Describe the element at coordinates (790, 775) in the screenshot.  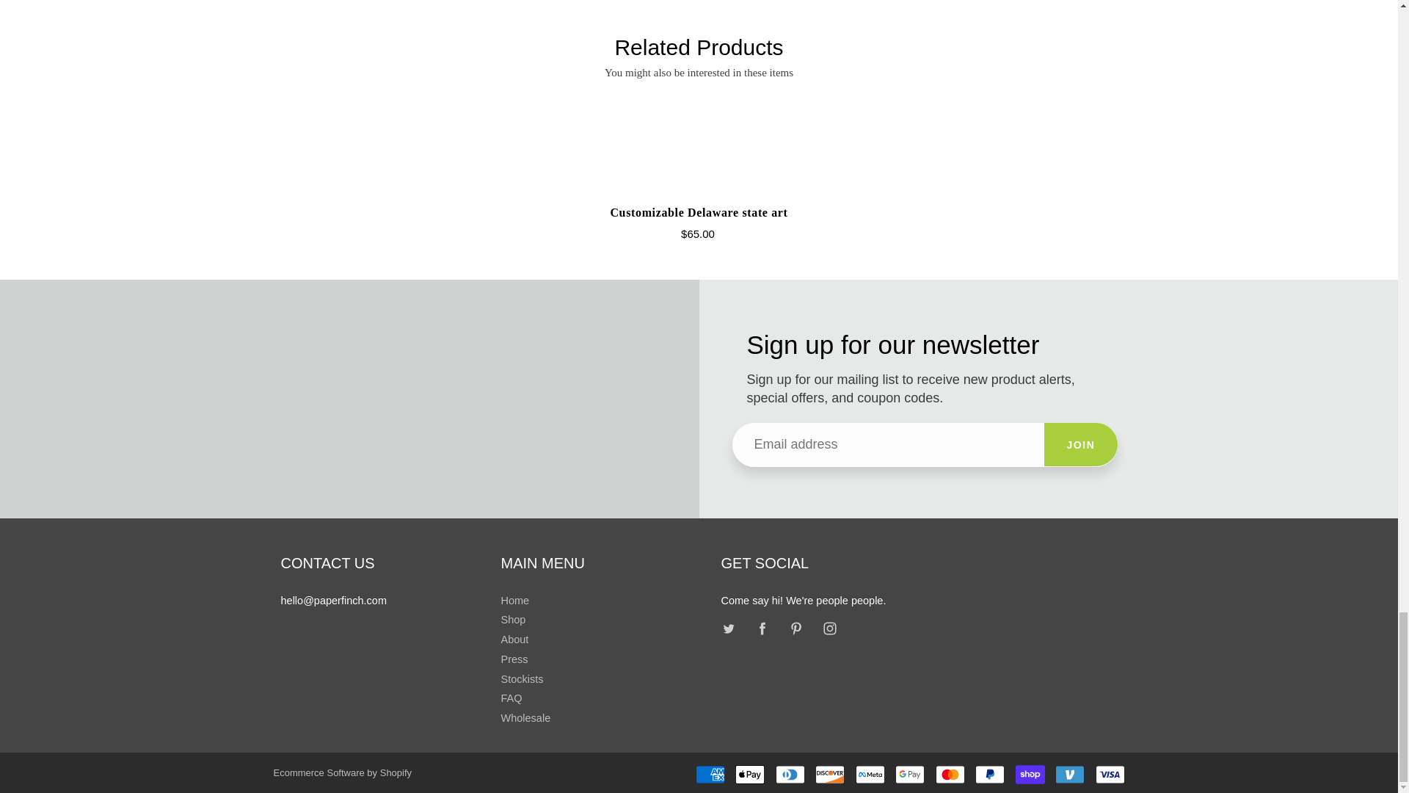
I see `Diners Club` at that location.